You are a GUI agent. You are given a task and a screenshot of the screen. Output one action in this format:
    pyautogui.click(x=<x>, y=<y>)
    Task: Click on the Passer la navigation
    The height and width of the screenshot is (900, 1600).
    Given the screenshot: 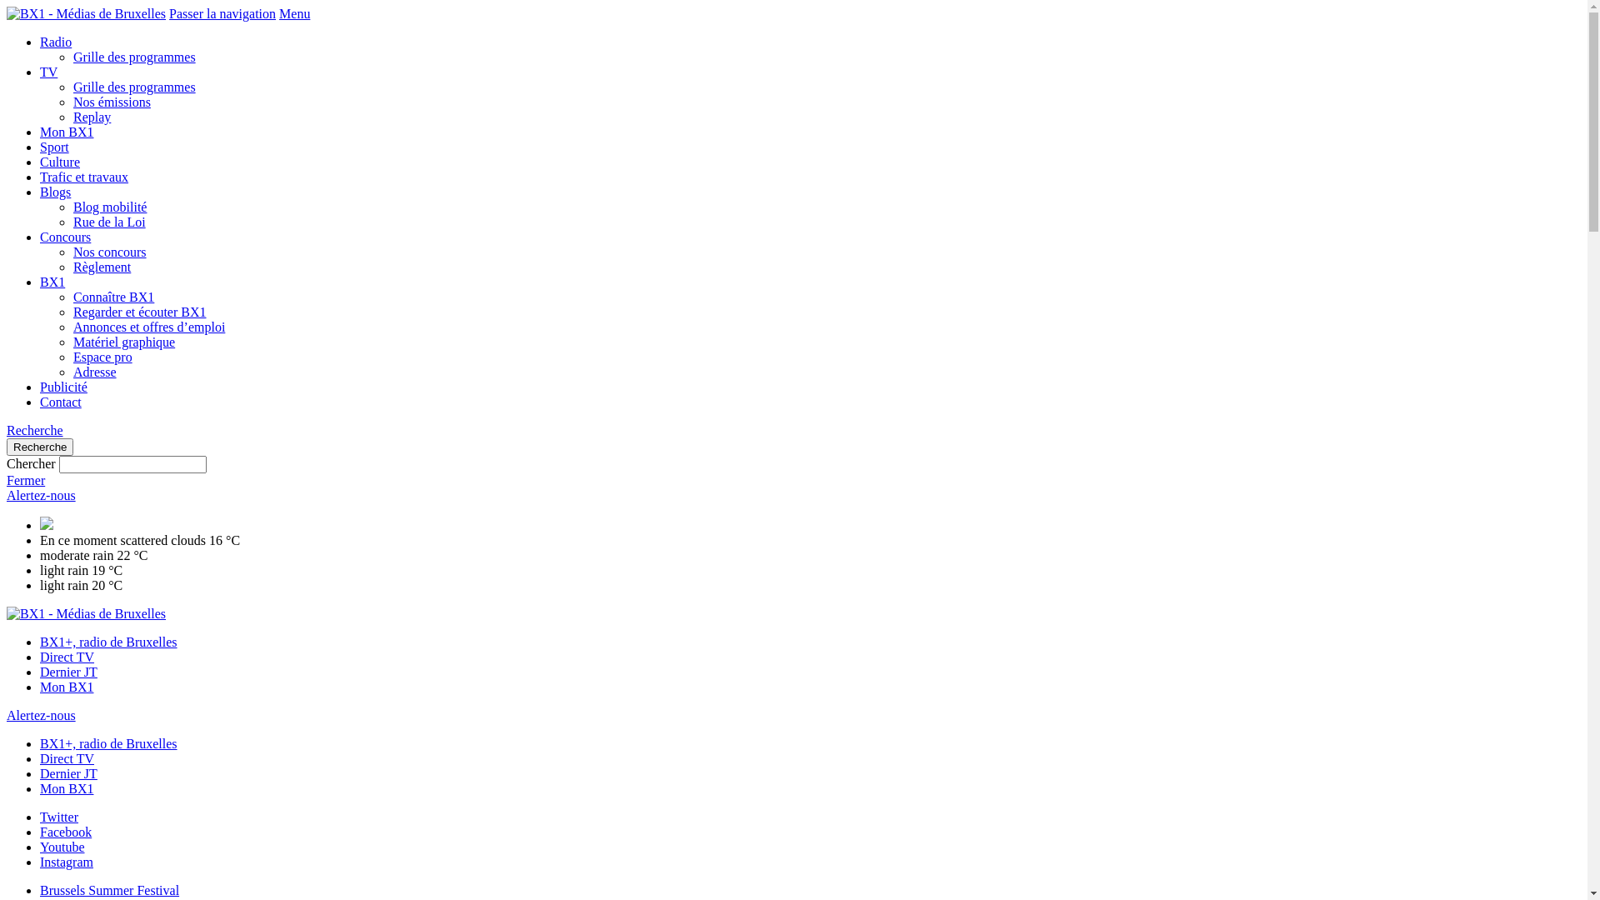 What is the action you would take?
    pyautogui.click(x=222, y=13)
    